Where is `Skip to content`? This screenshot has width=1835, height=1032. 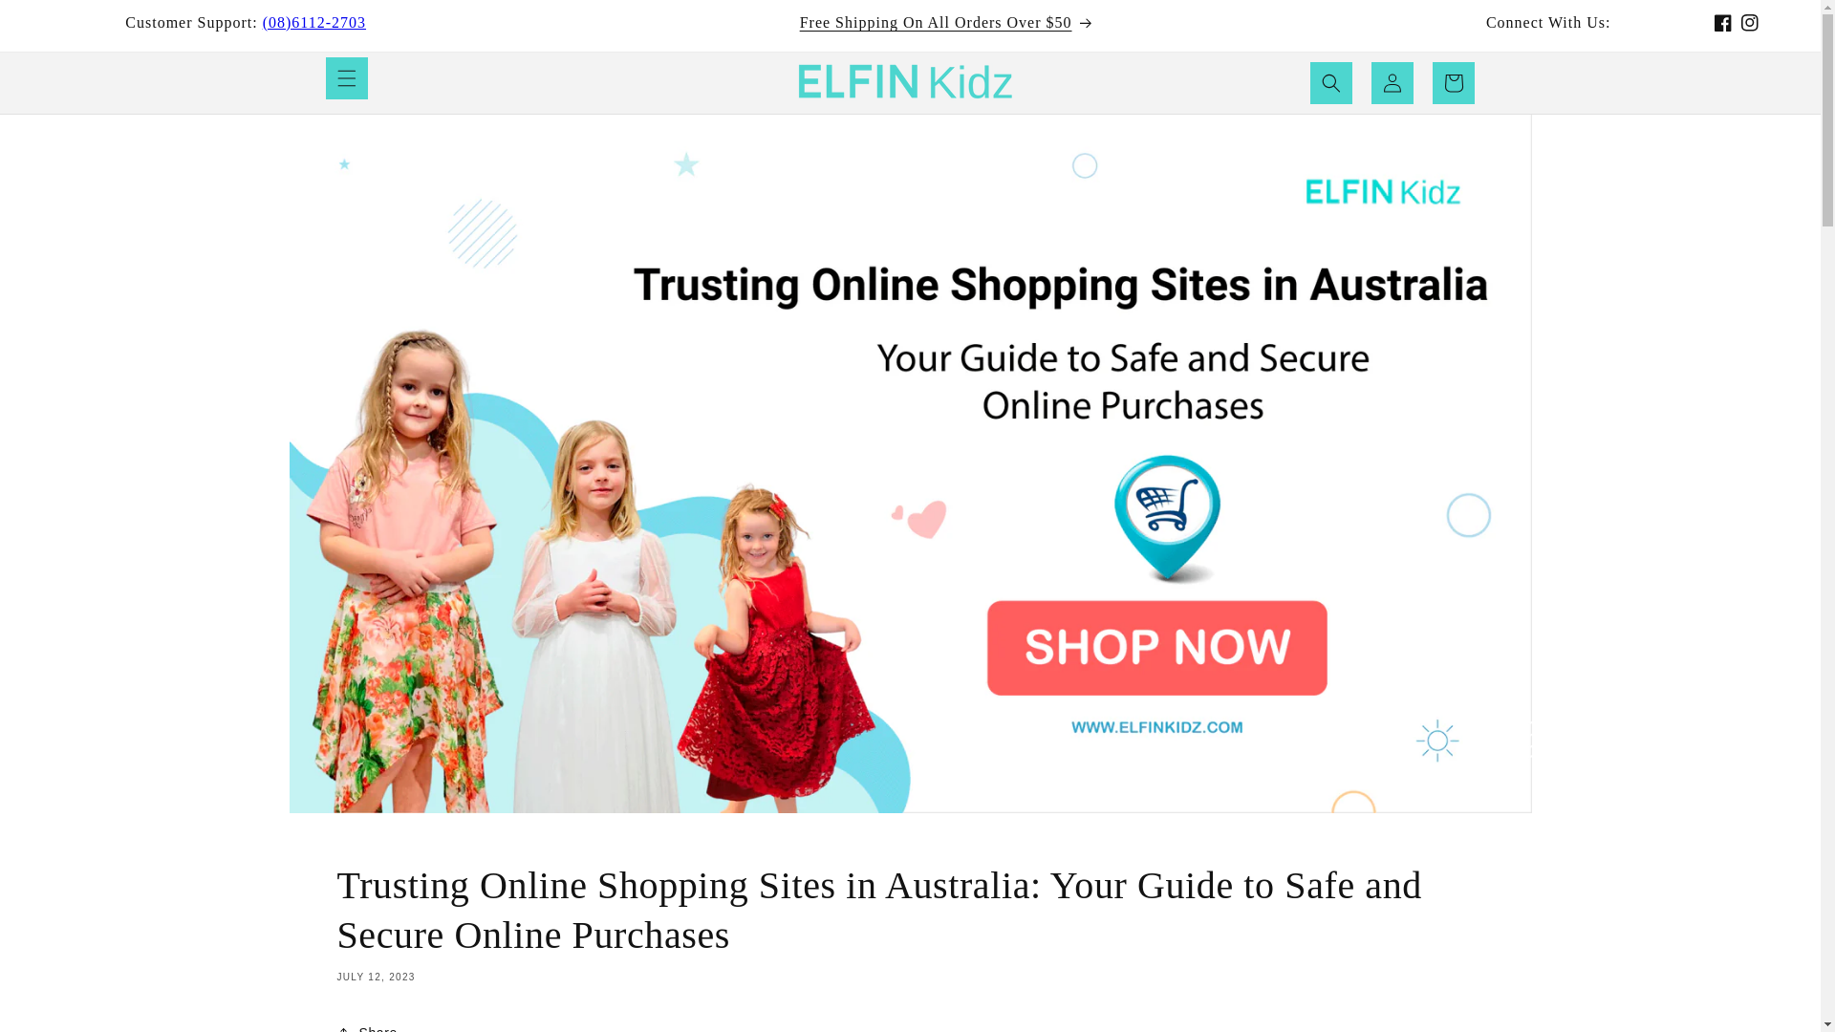
Skip to content is located at coordinates (57, 22).